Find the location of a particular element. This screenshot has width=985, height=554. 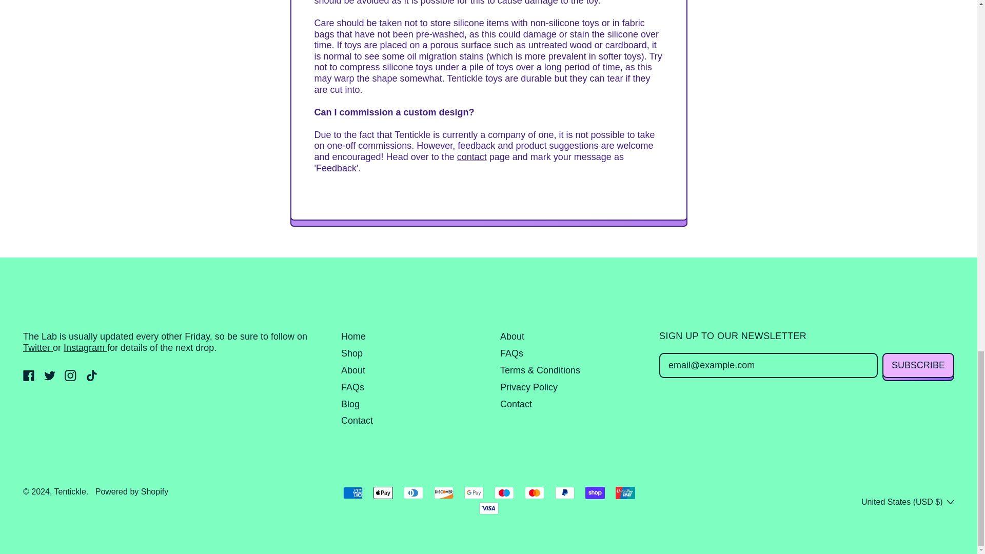

Twitter page for Tentickle Toys is located at coordinates (38, 348).